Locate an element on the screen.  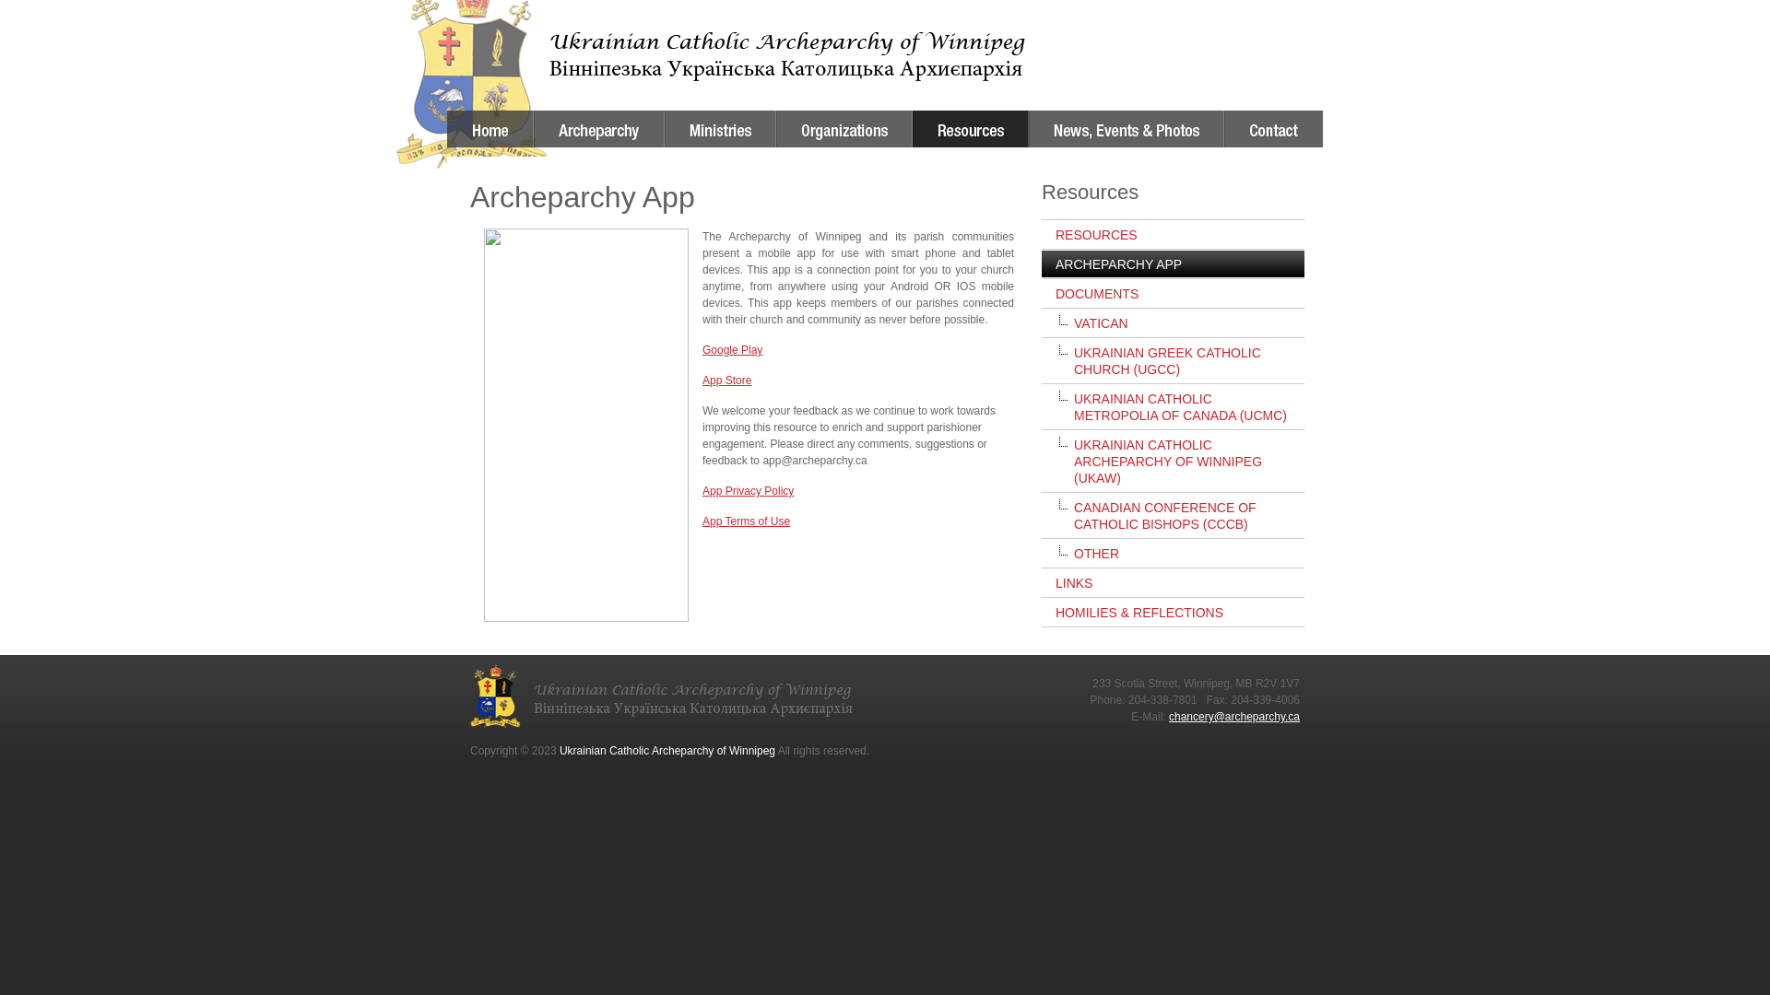
chancery@archeparchy.ca is located at coordinates (1234, 717).